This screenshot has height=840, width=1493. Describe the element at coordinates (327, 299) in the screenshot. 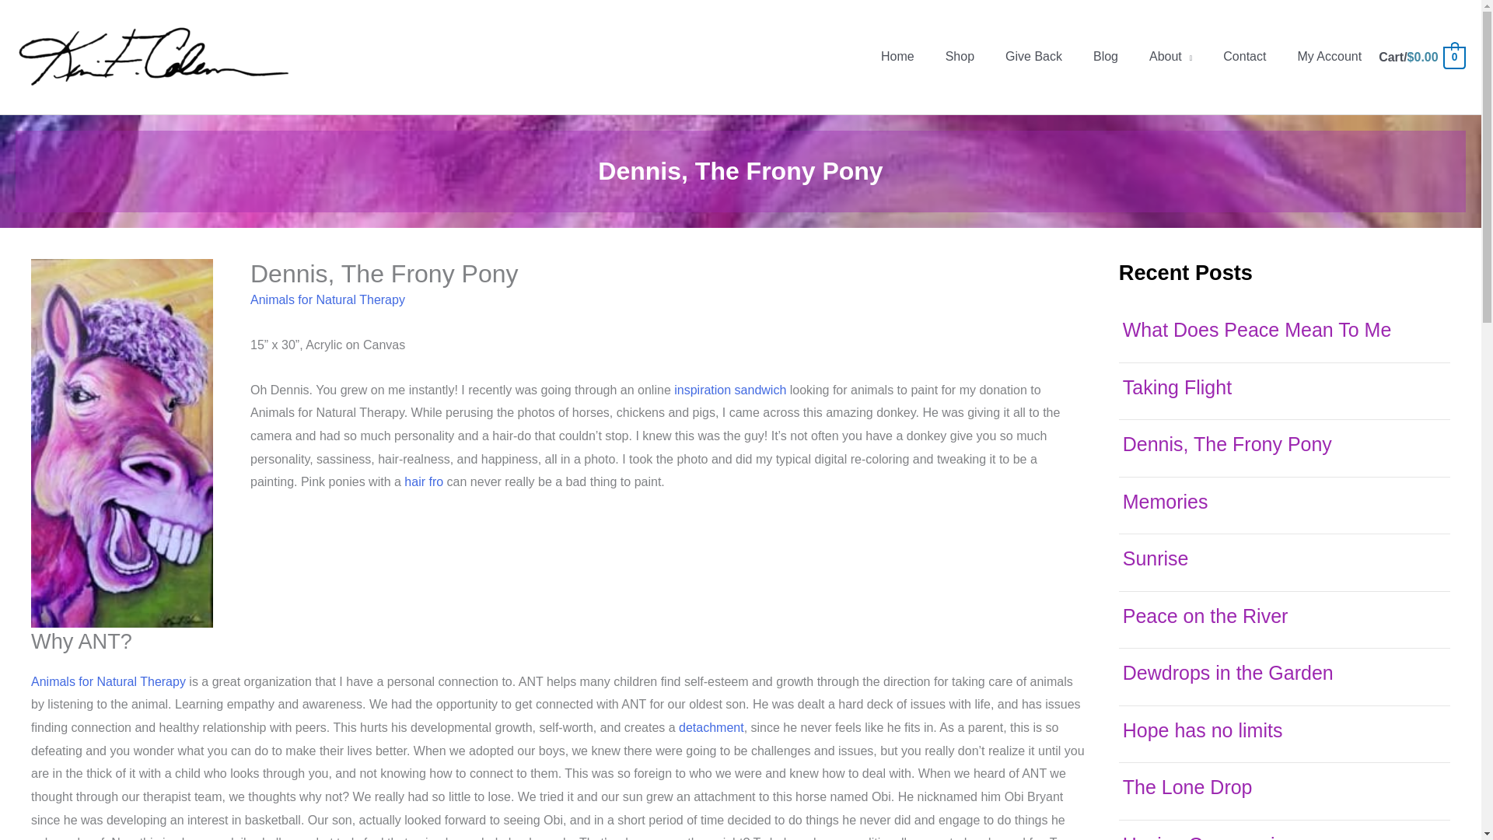

I see `Animals for Natural Therapy` at that location.